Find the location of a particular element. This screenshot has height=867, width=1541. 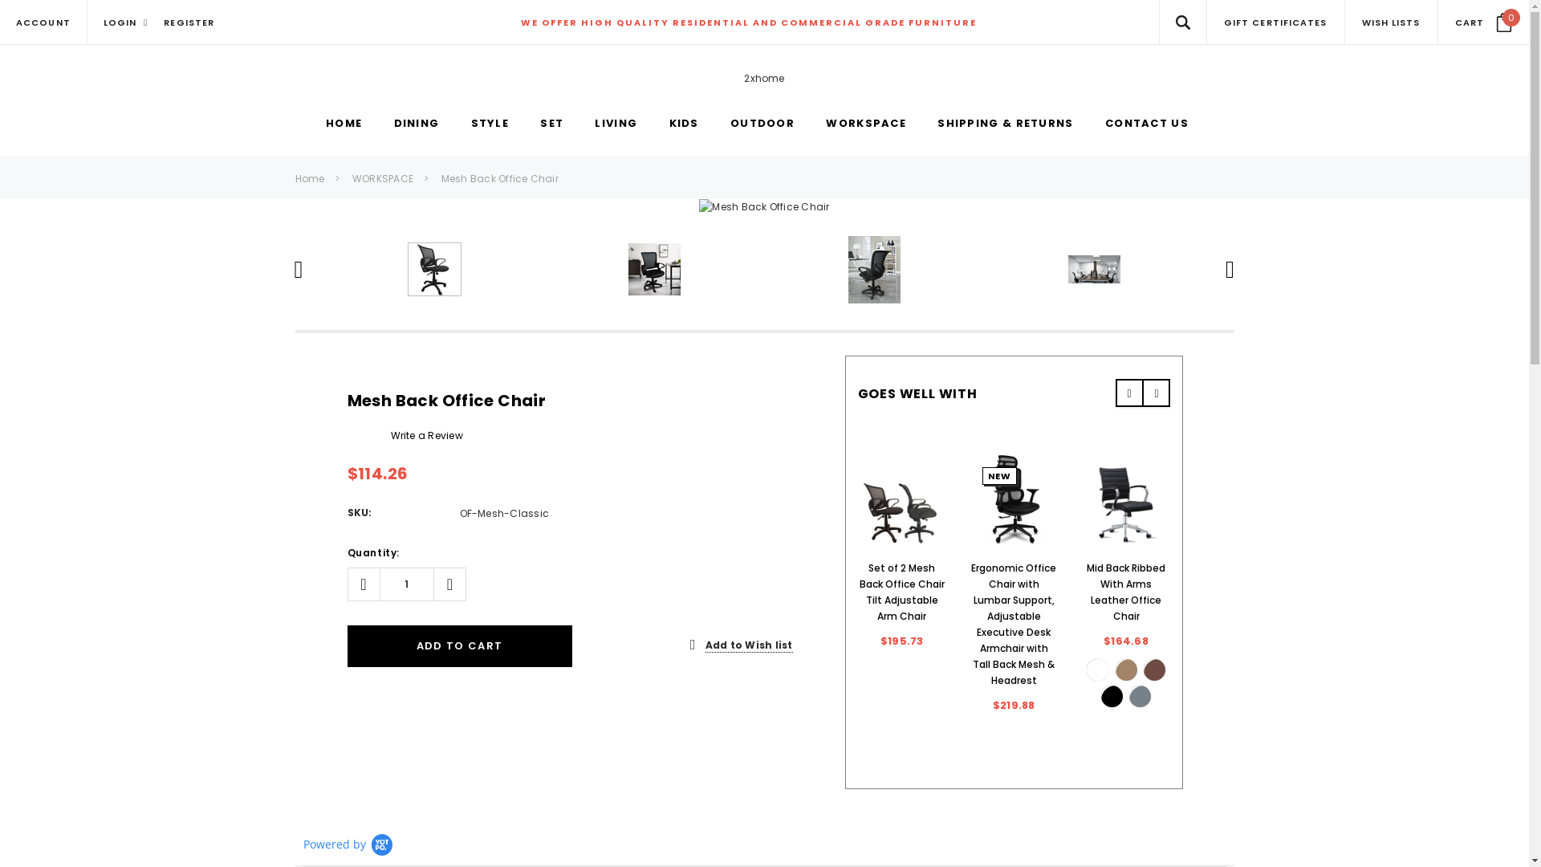

ADD TO CART is located at coordinates (459, 646).